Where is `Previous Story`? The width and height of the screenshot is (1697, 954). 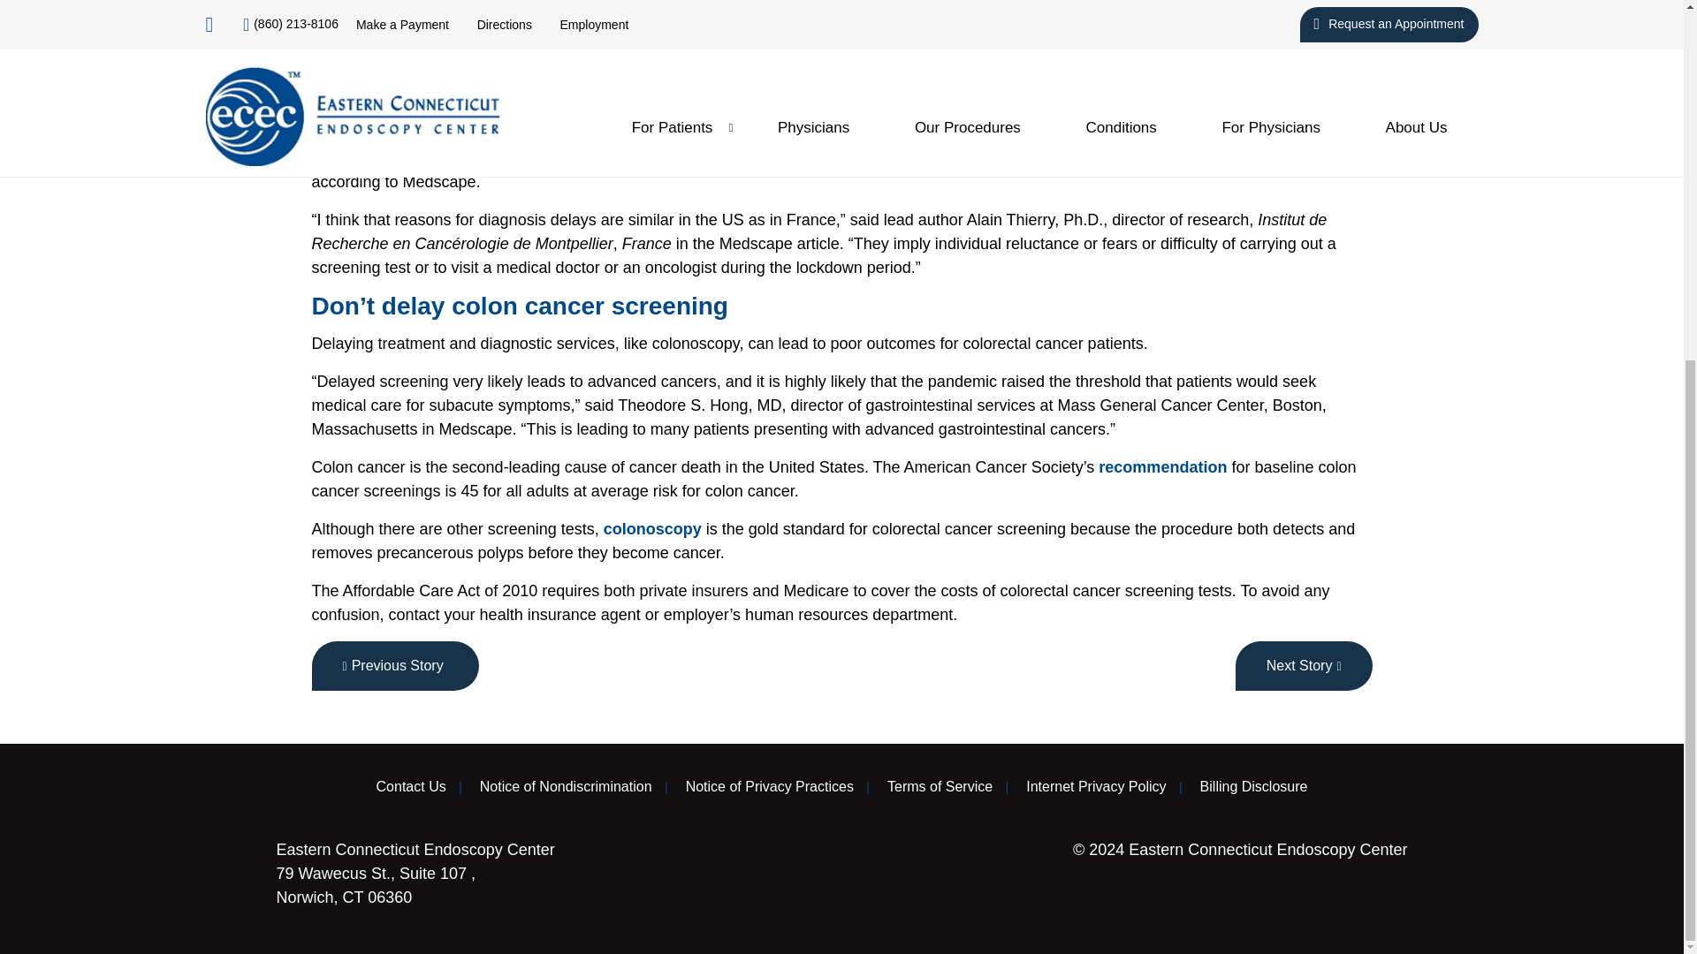 Previous Story is located at coordinates (394, 665).